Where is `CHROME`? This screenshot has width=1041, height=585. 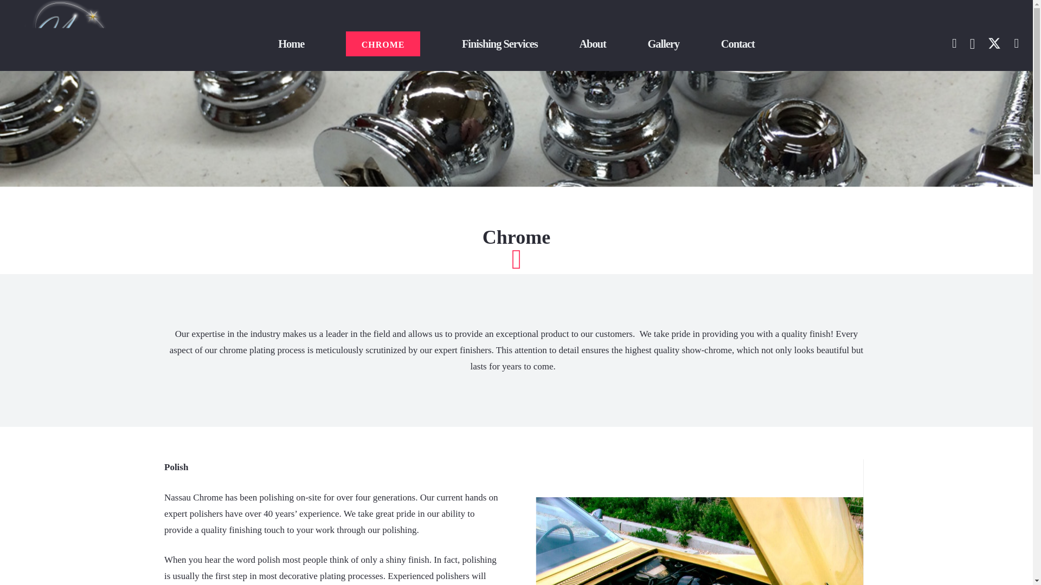 CHROME is located at coordinates (383, 44).